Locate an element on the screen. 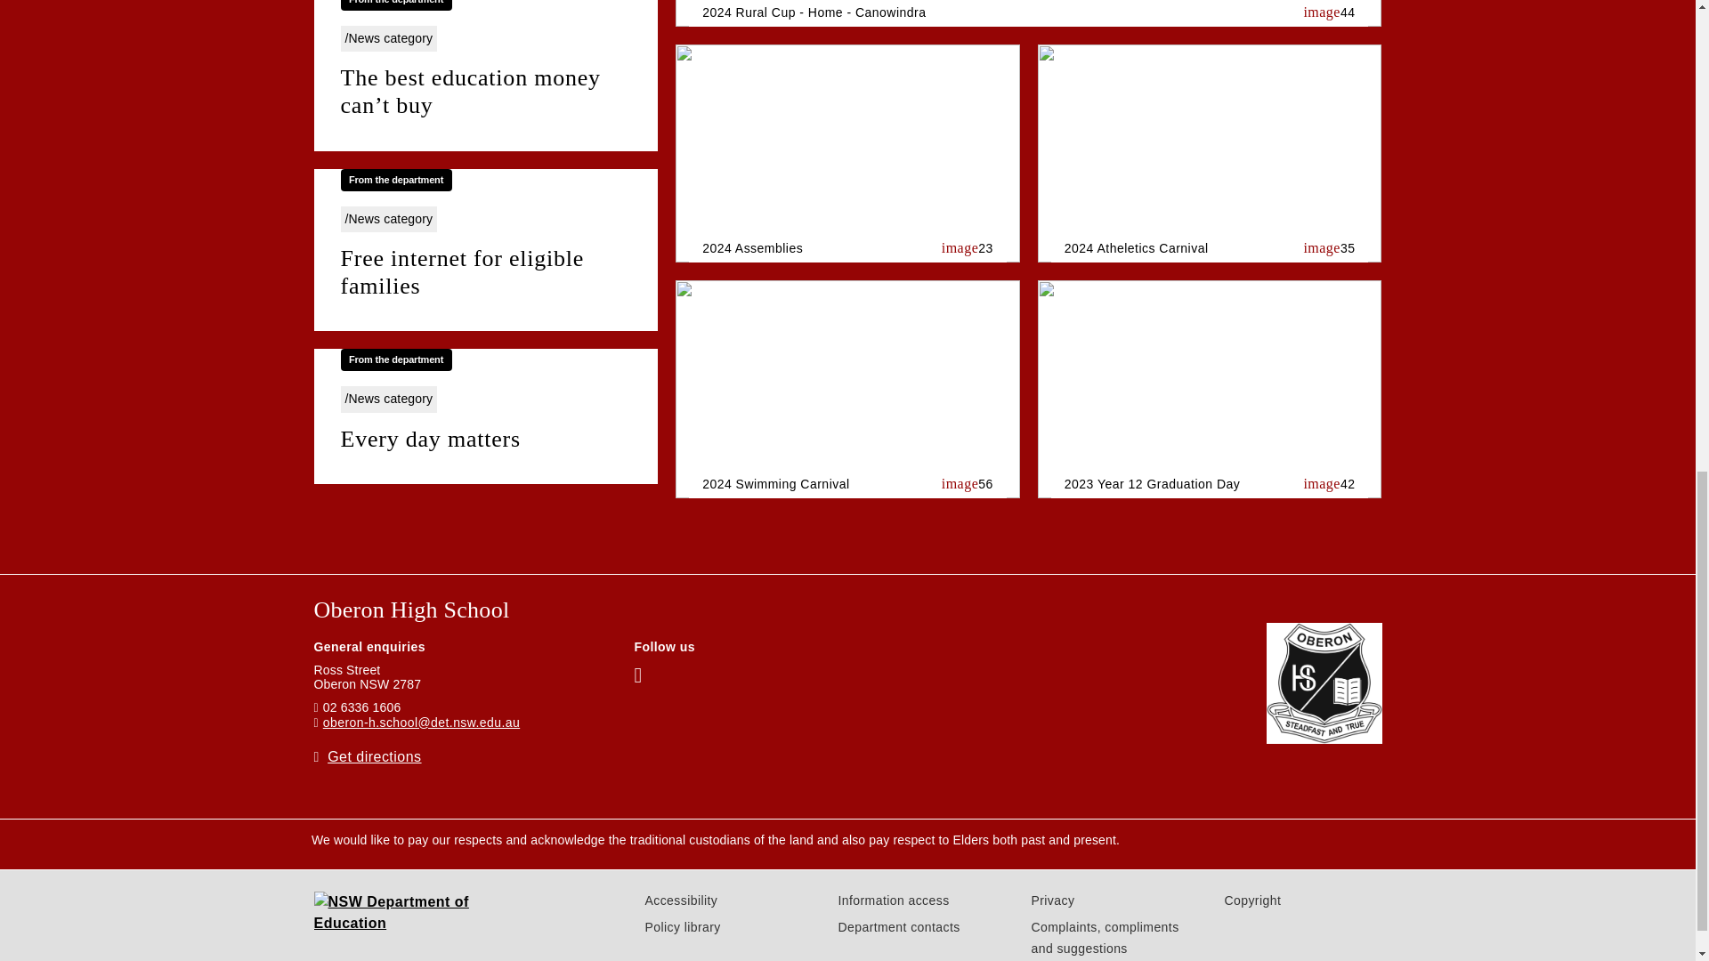 This screenshot has width=1709, height=961. Free internet for eligible families is located at coordinates (485, 272).